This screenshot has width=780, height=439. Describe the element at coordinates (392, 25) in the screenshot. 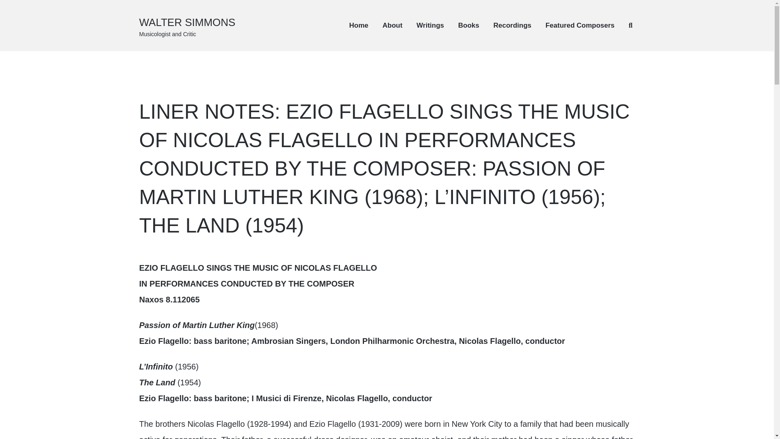

I see `About` at that location.